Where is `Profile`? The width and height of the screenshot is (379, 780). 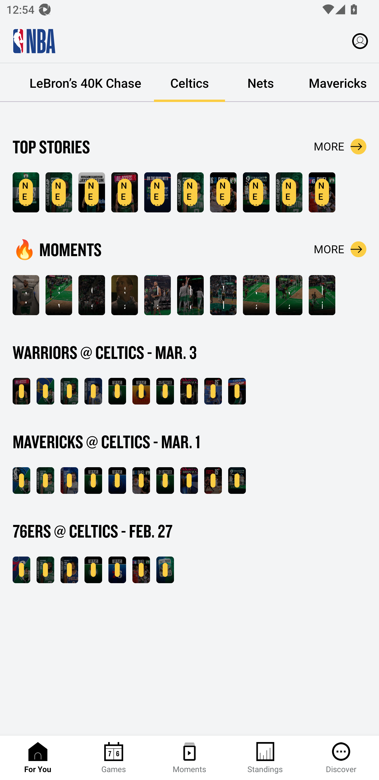
Profile is located at coordinates (360, 41).